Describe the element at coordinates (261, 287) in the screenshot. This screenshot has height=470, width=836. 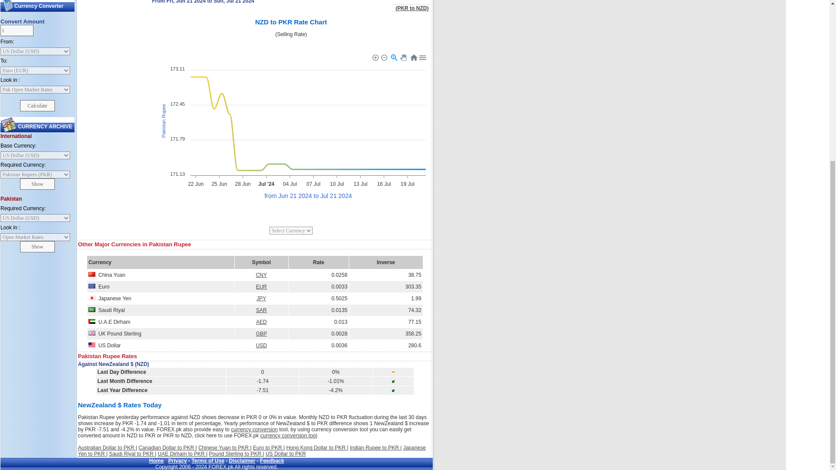
I see `EUR` at that location.